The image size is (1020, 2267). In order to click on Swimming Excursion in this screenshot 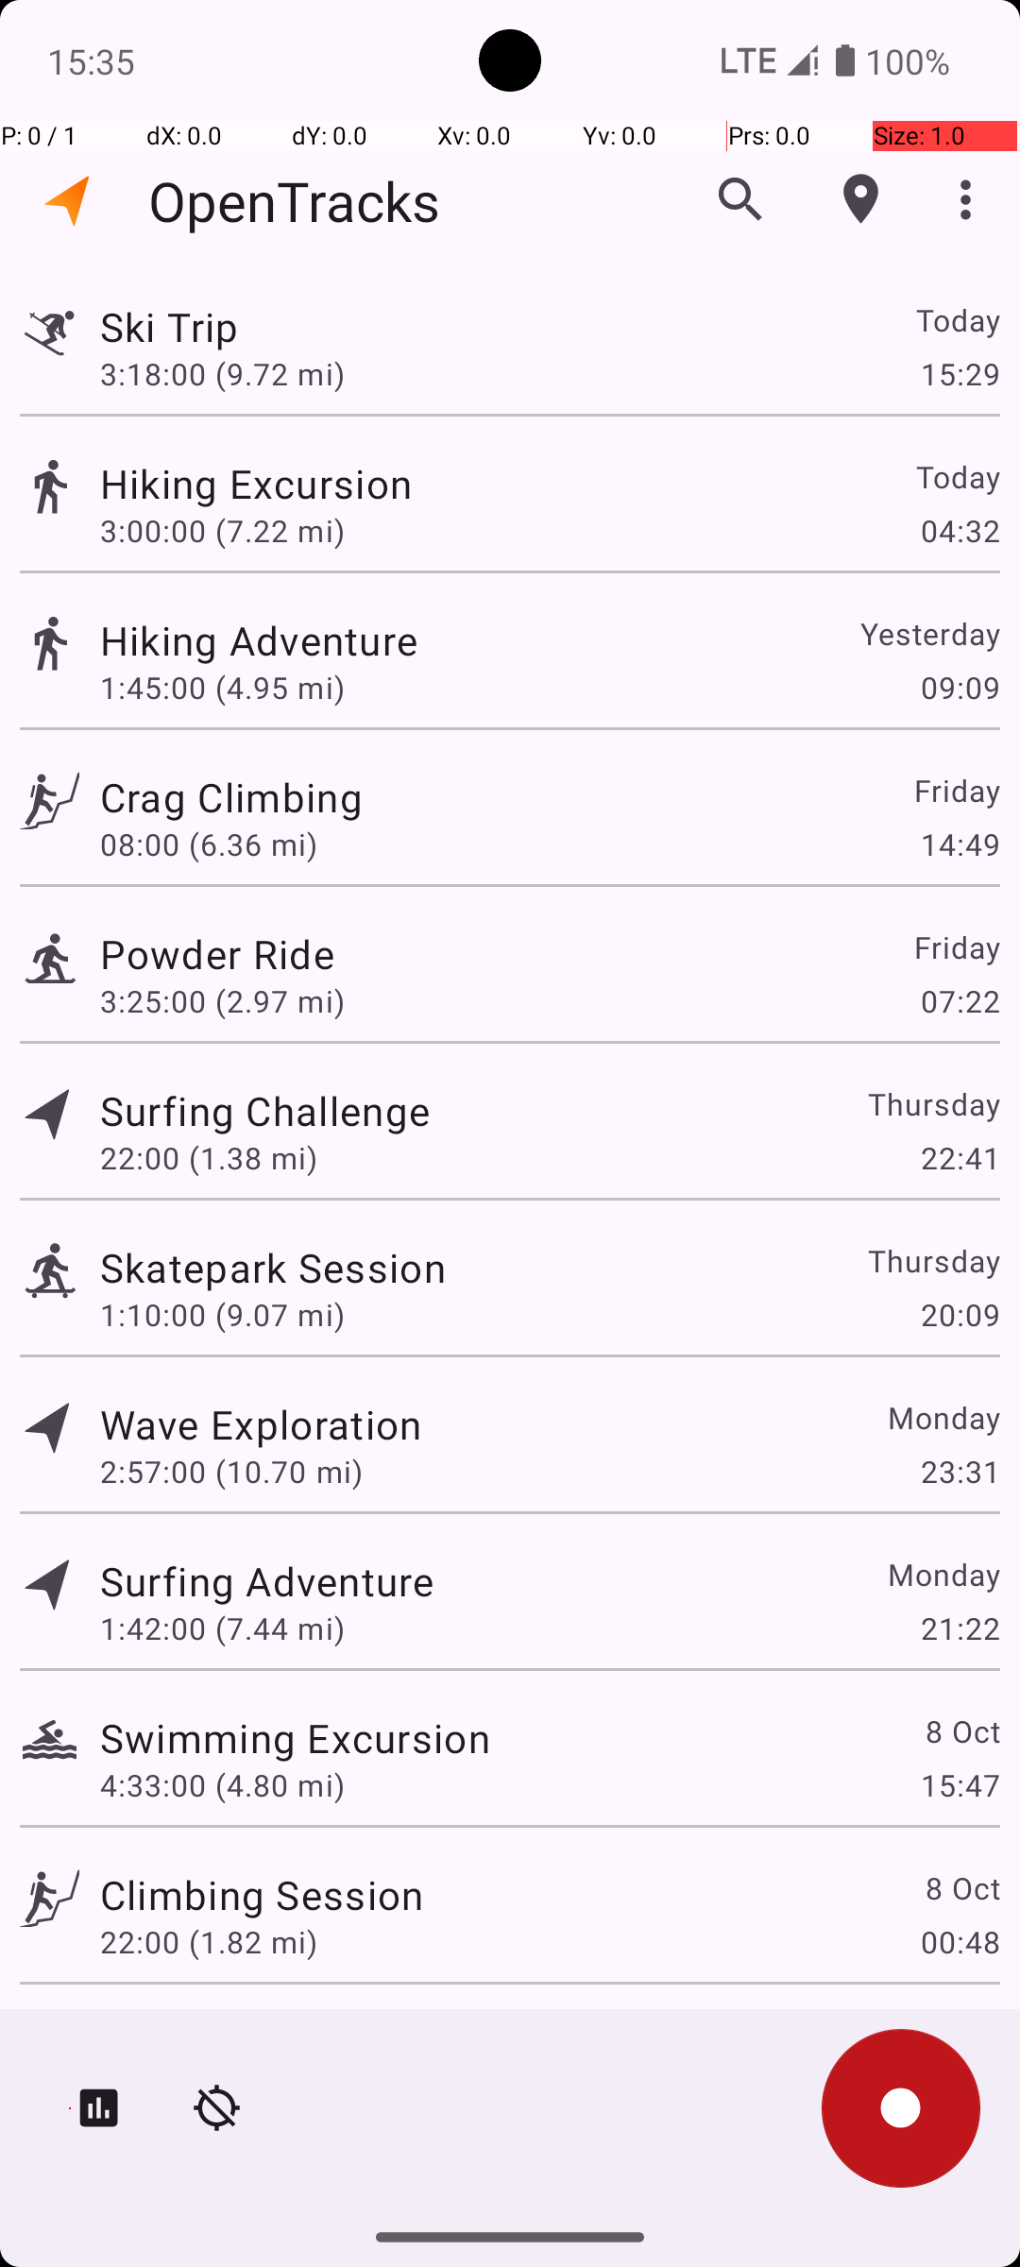, I will do `click(295, 1738)`.